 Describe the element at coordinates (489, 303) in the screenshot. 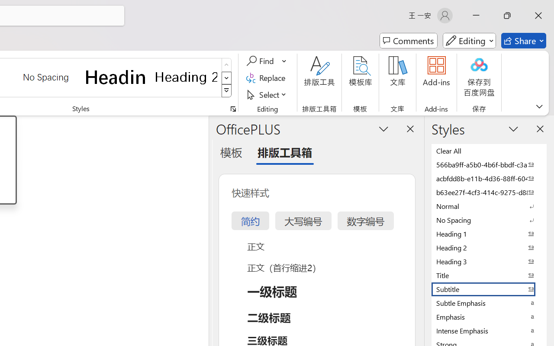

I see `Subtle Emphasis` at that location.